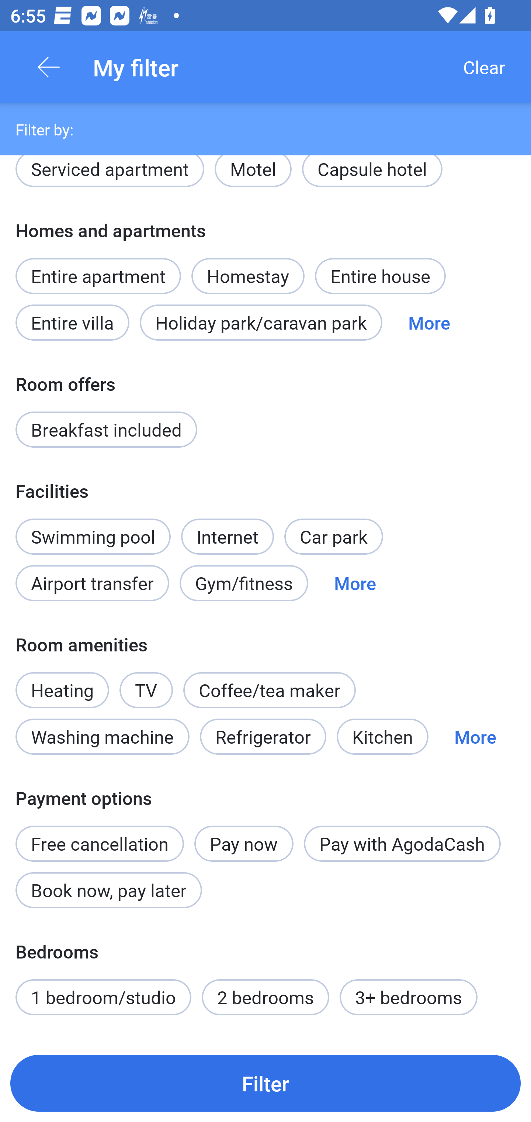  What do you see at coordinates (110, 177) in the screenshot?
I see `Serviced apartment` at bounding box center [110, 177].